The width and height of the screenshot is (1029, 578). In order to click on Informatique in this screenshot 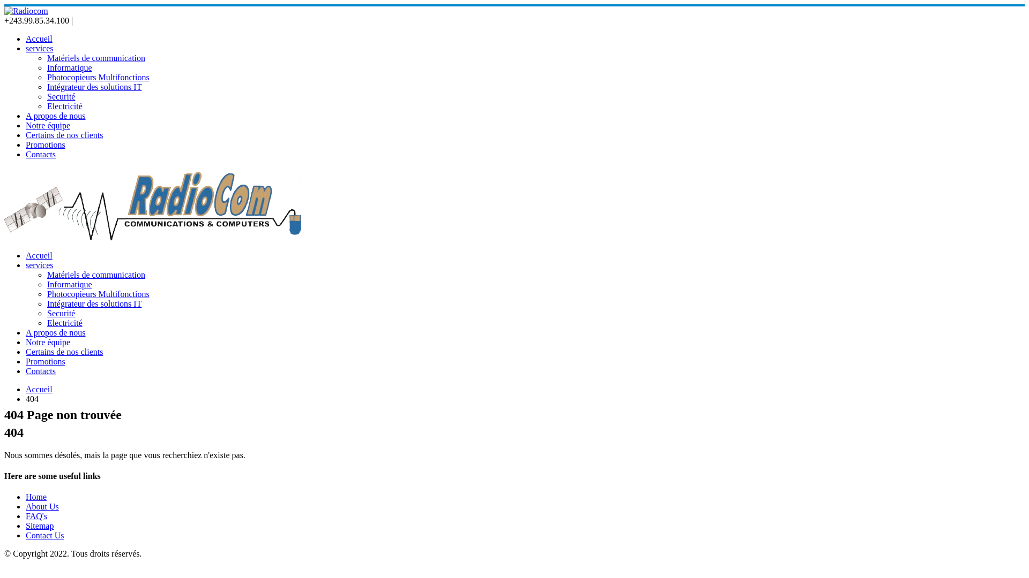, I will do `click(70, 285)`.